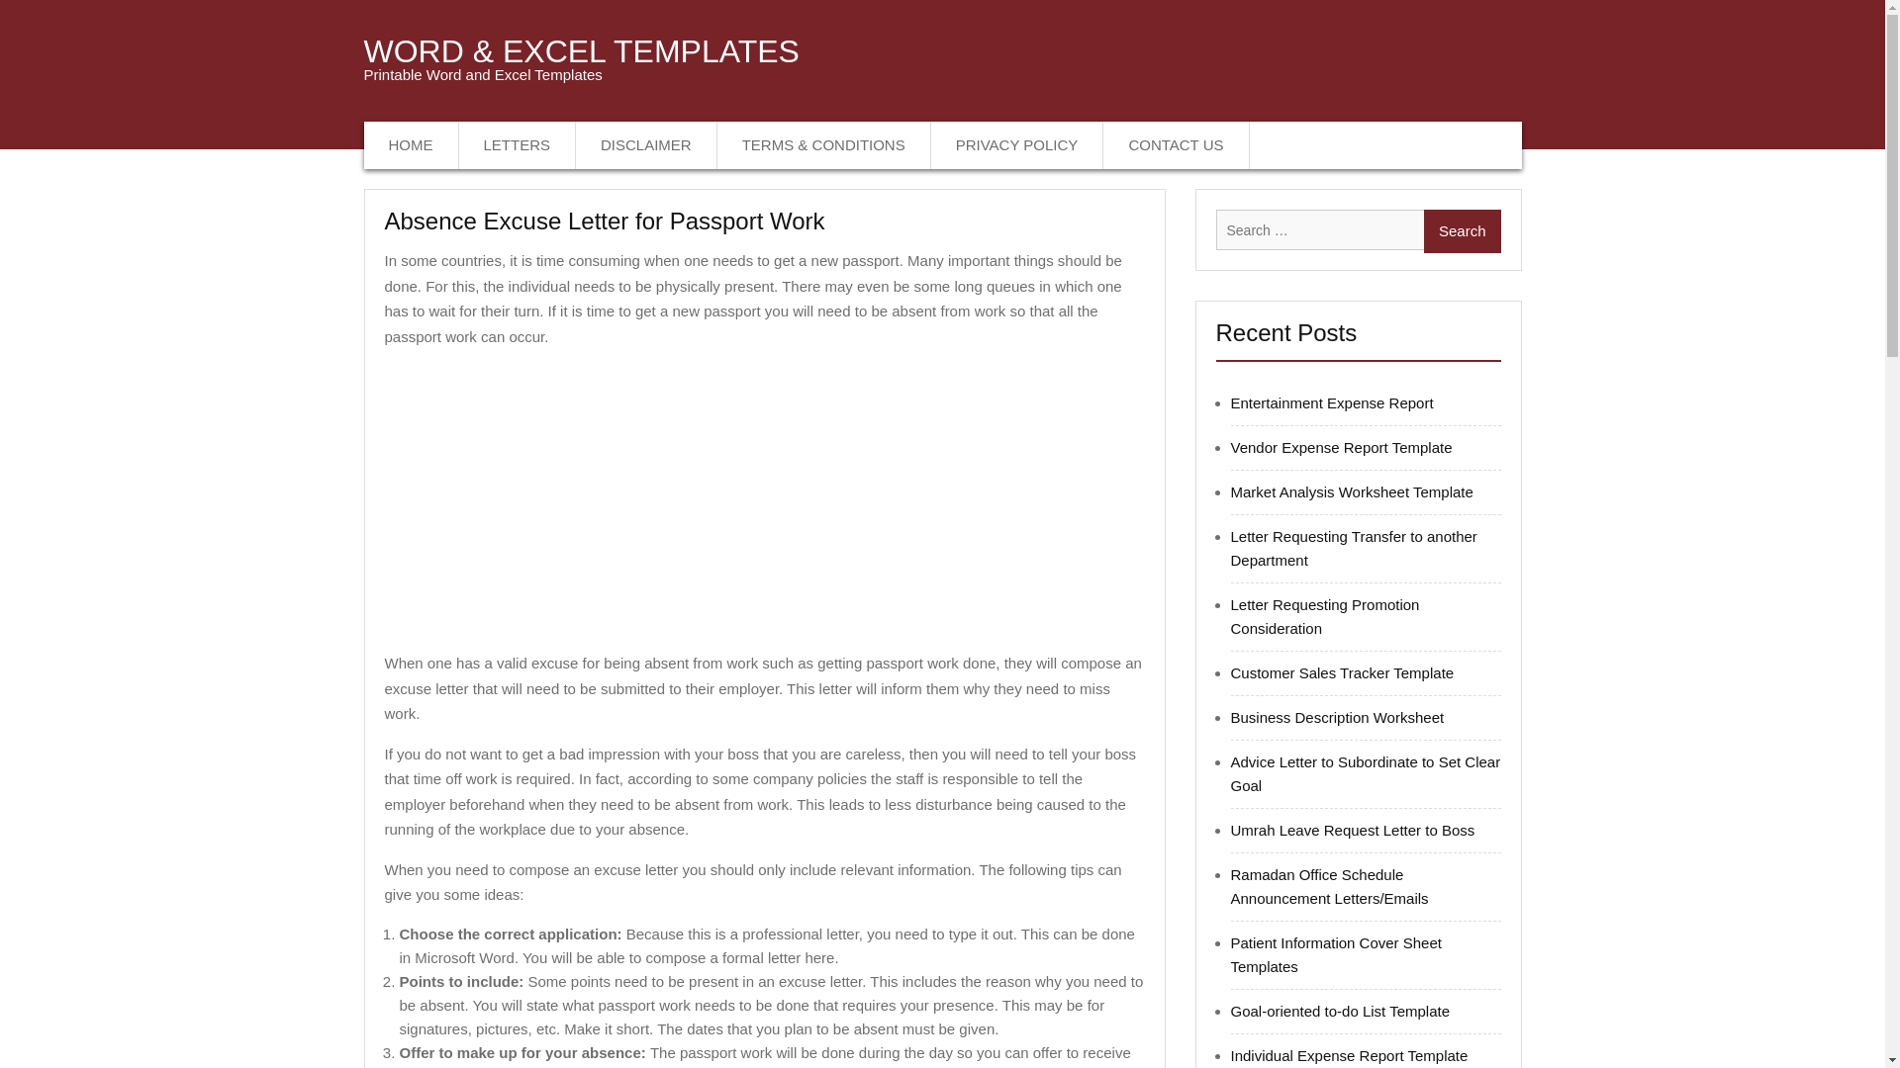 This screenshot has height=1068, width=1900. I want to click on Customer Sales Tracker Template, so click(1343, 672).